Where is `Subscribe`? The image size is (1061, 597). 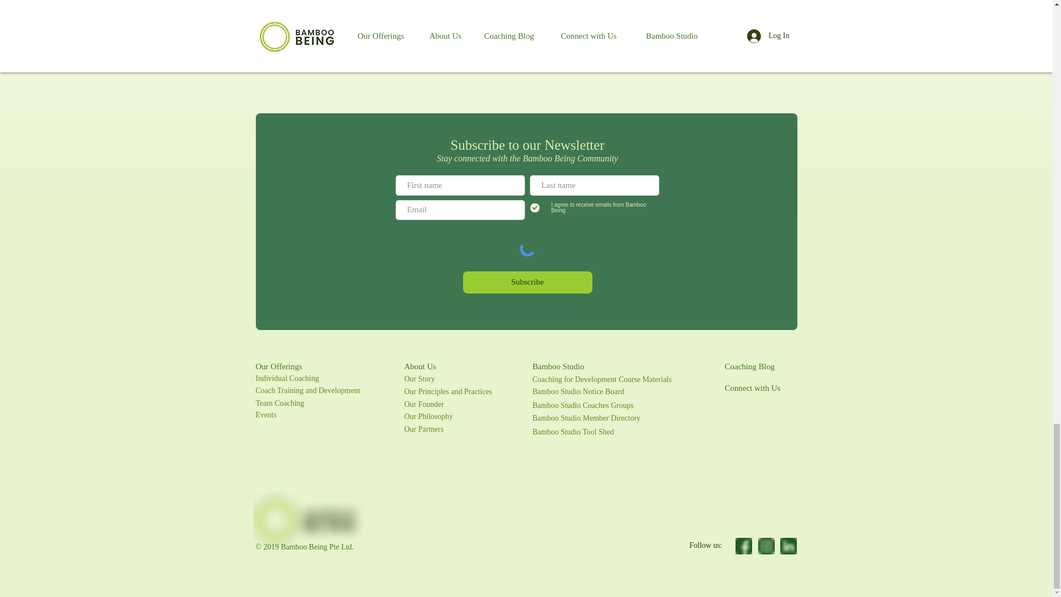 Subscribe is located at coordinates (527, 282).